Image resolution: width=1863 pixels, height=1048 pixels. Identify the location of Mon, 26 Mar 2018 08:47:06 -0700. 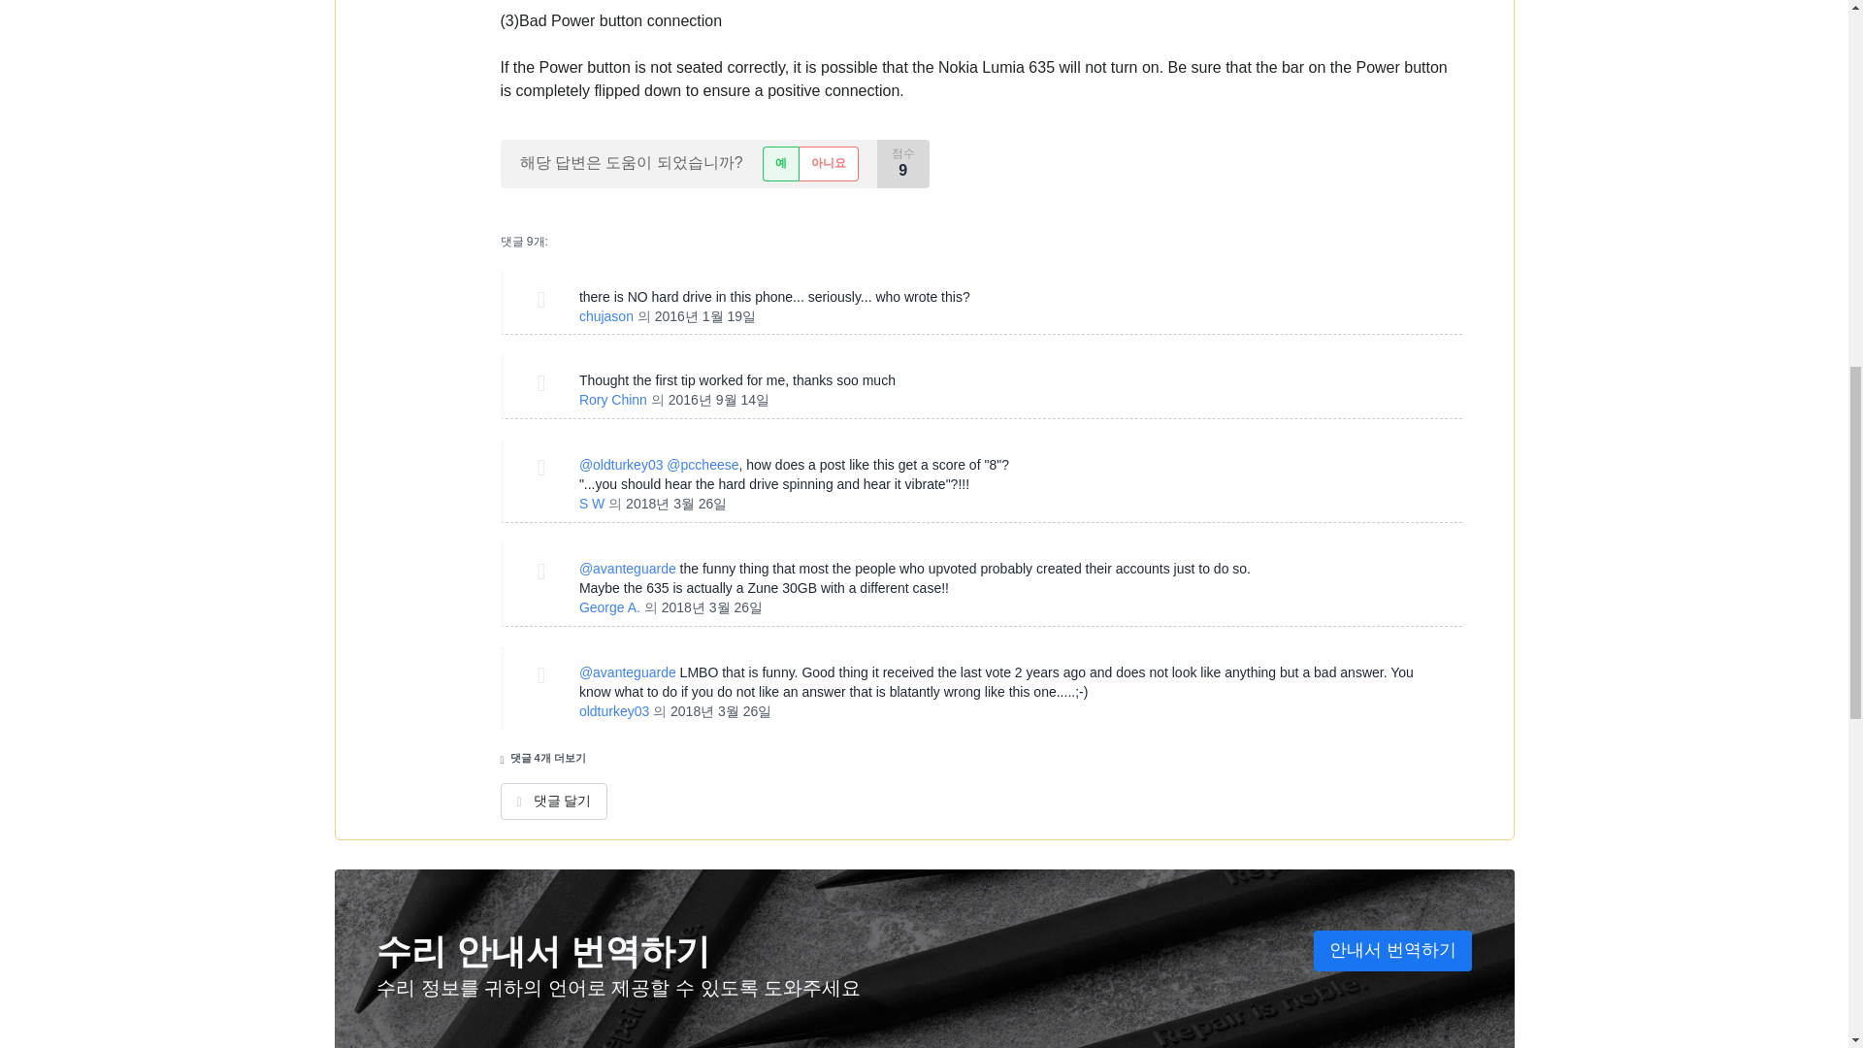
(675, 503).